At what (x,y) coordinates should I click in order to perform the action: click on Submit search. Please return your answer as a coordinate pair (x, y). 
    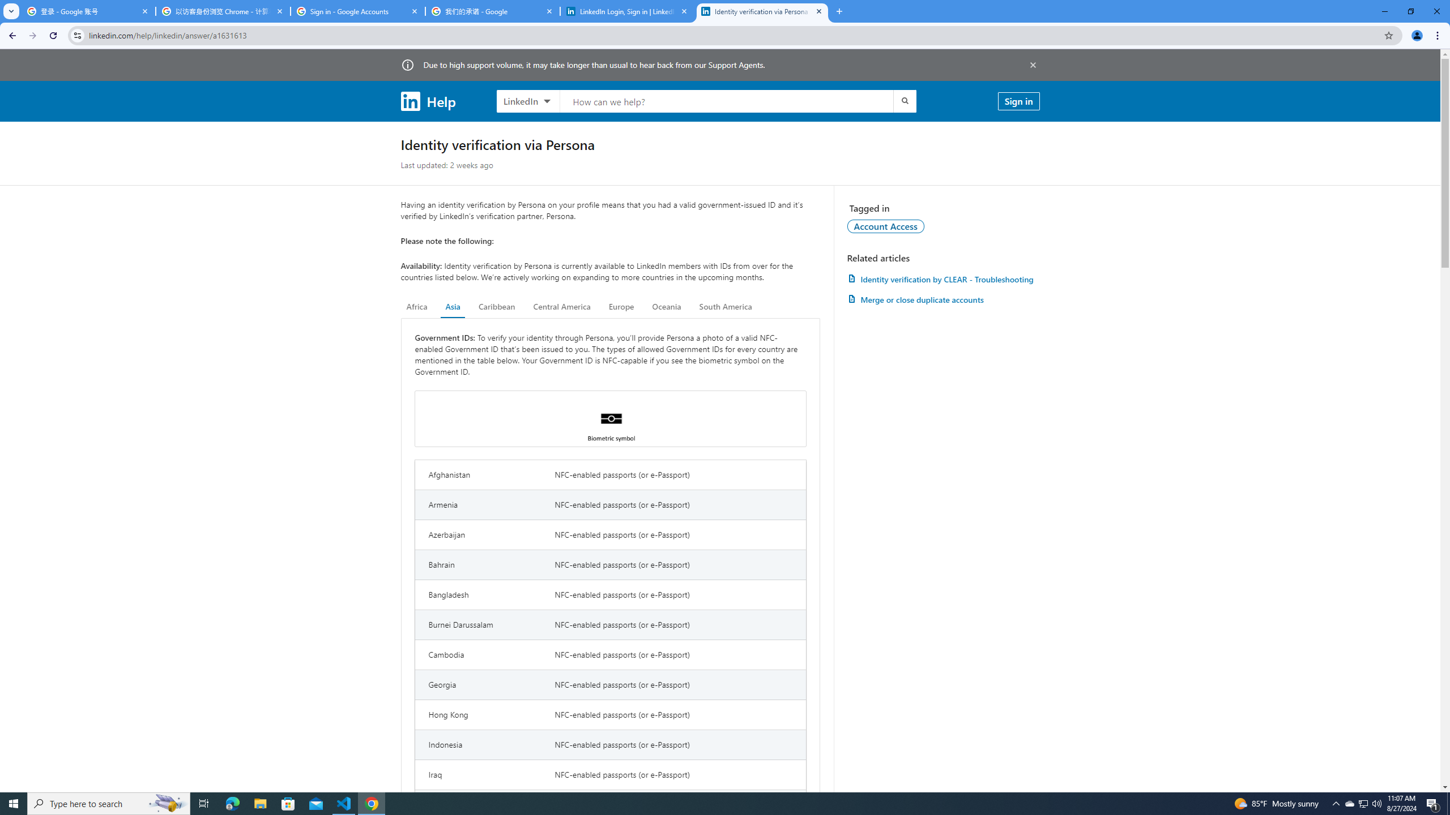
    Looking at the image, I should click on (904, 101).